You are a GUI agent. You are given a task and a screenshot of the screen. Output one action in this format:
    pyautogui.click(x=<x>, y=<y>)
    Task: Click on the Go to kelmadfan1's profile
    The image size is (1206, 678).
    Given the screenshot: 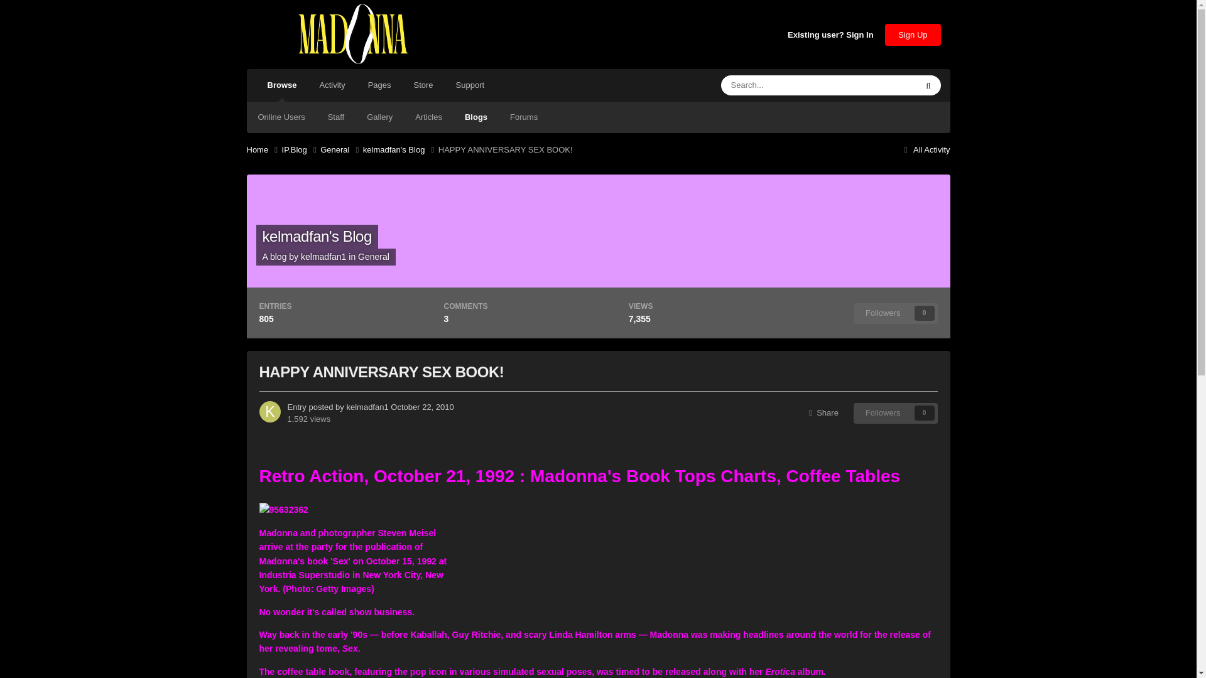 What is the action you would take?
    pyautogui.click(x=367, y=407)
    